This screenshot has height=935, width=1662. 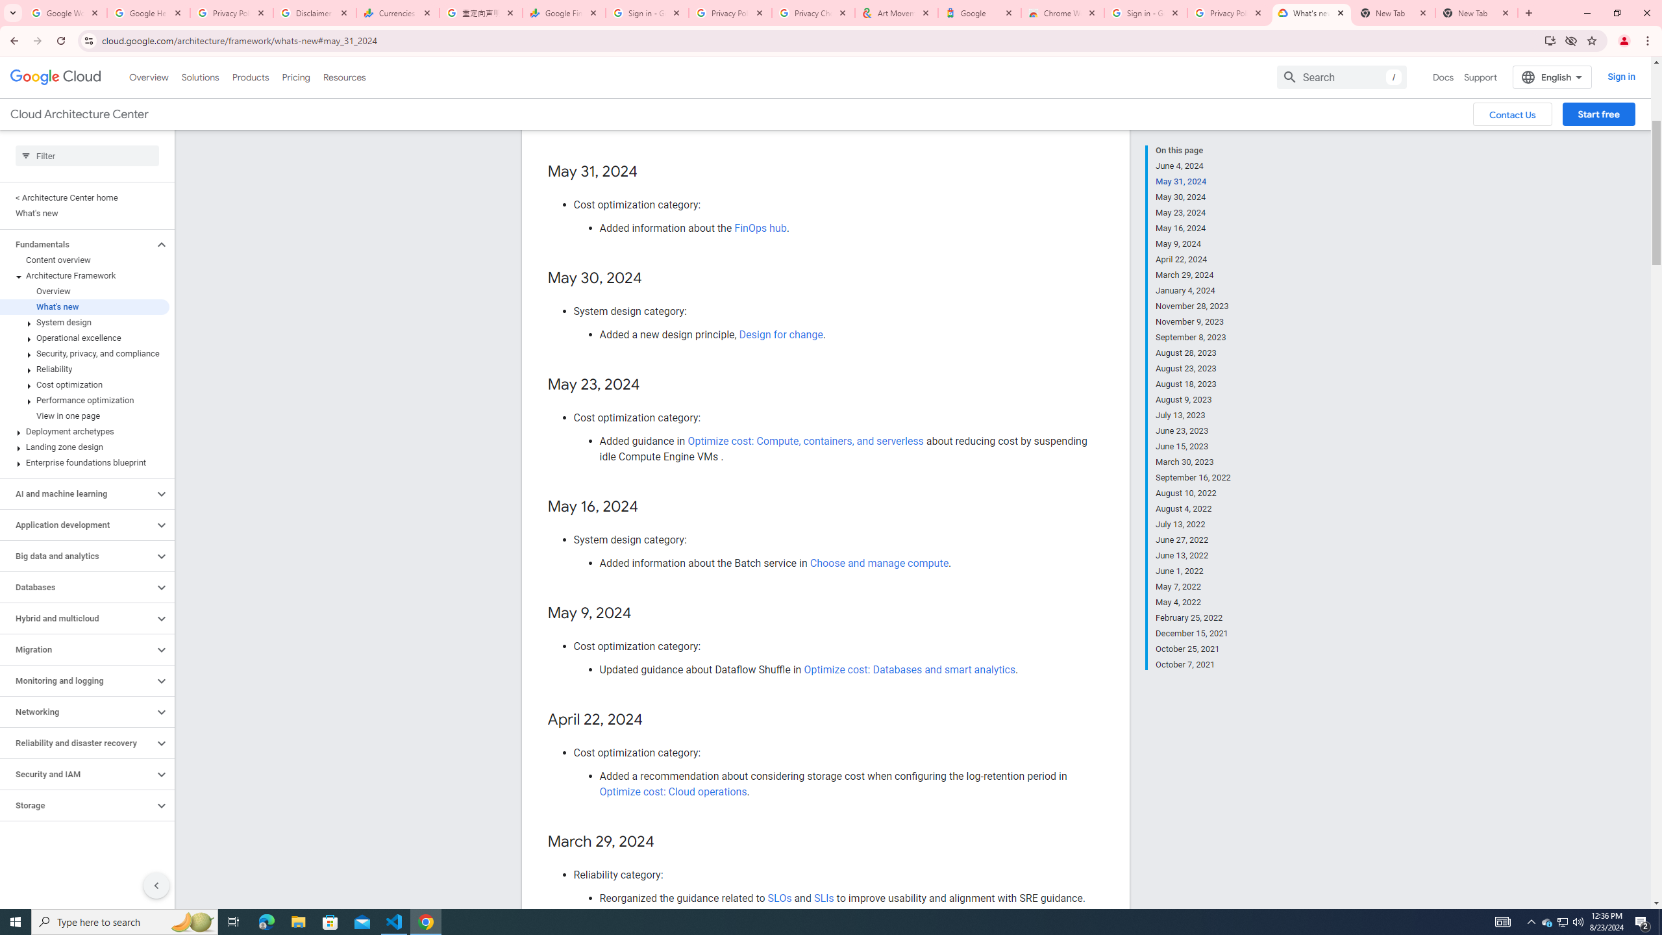 I want to click on Google Workspace Admin Community, so click(x=66, y=13).